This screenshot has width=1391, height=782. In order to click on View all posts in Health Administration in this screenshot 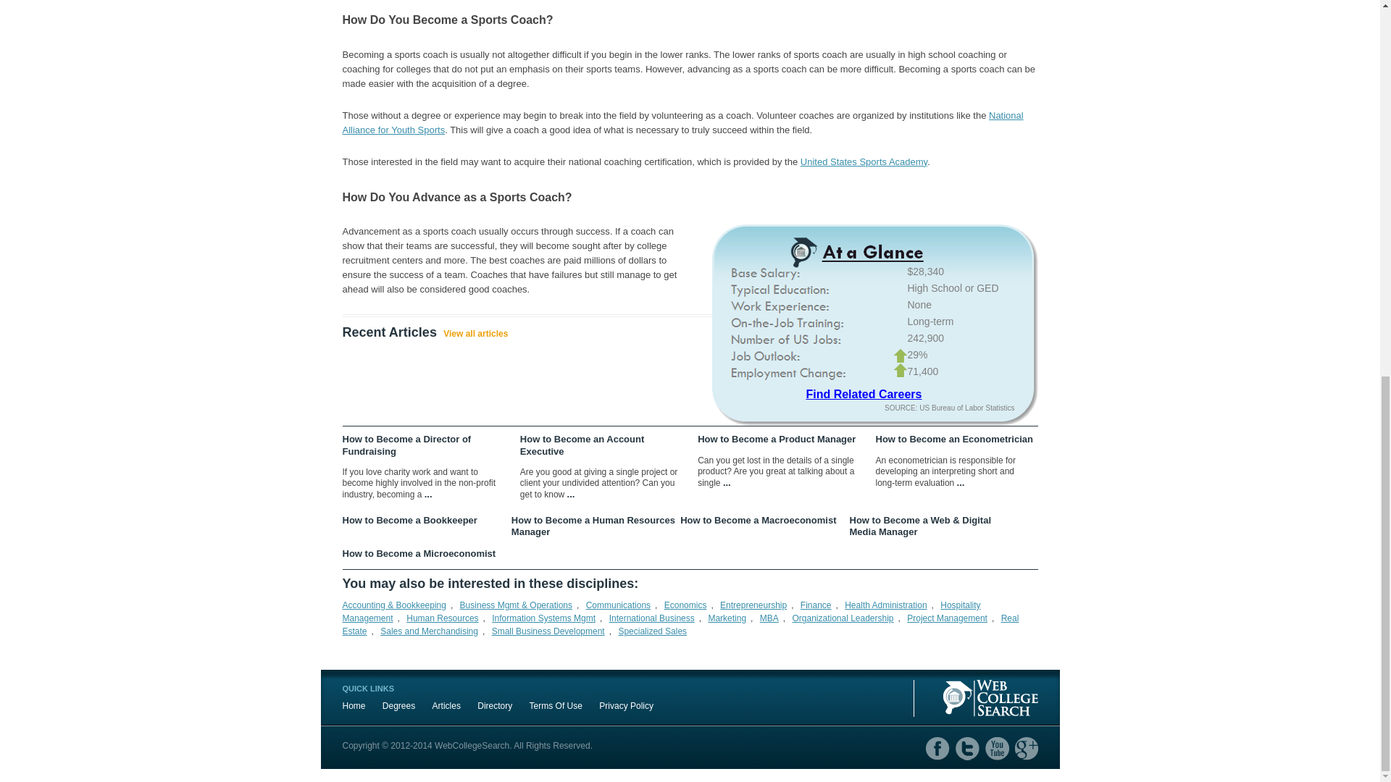, I will do `click(885, 605)`.